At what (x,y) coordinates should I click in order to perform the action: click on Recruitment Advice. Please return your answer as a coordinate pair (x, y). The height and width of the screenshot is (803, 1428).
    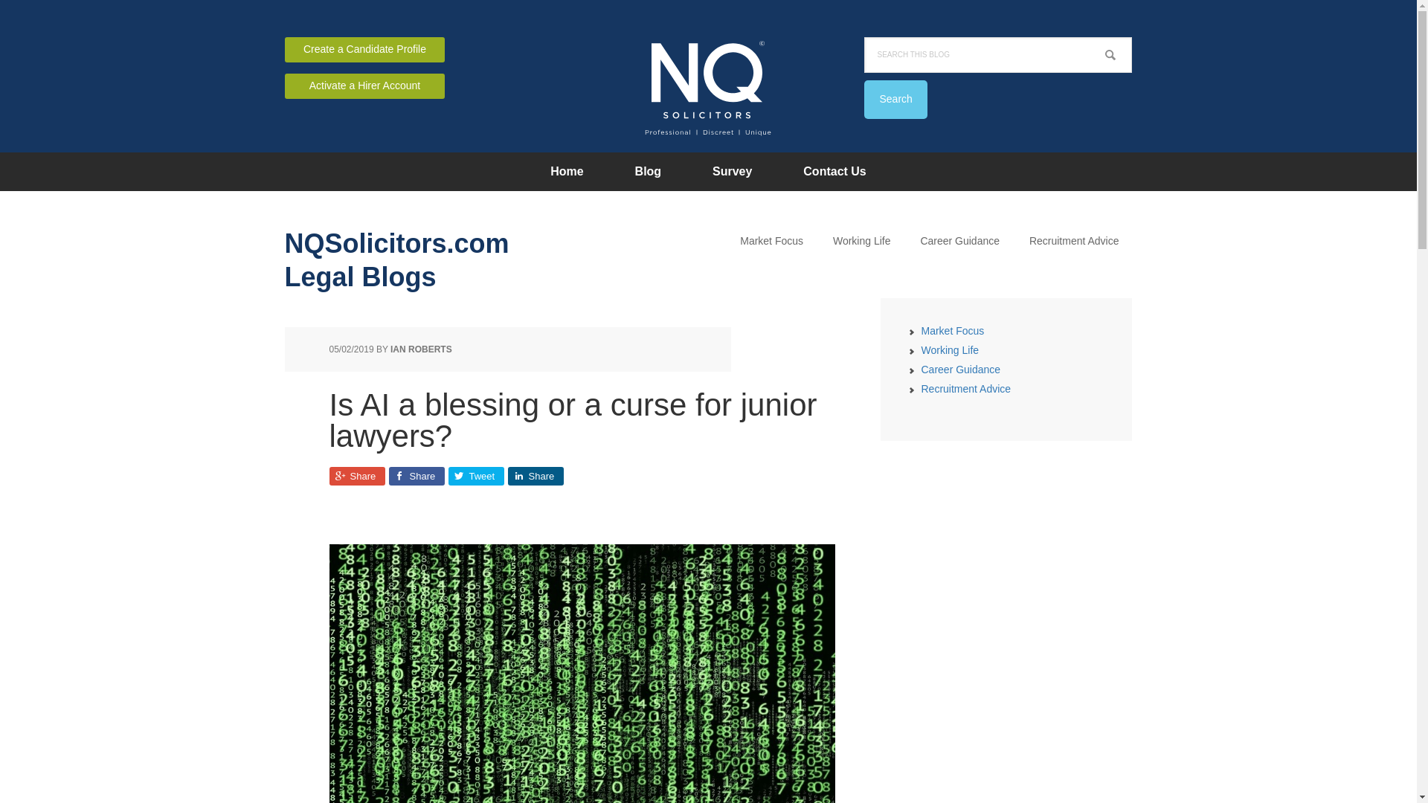
    Looking at the image, I should click on (965, 389).